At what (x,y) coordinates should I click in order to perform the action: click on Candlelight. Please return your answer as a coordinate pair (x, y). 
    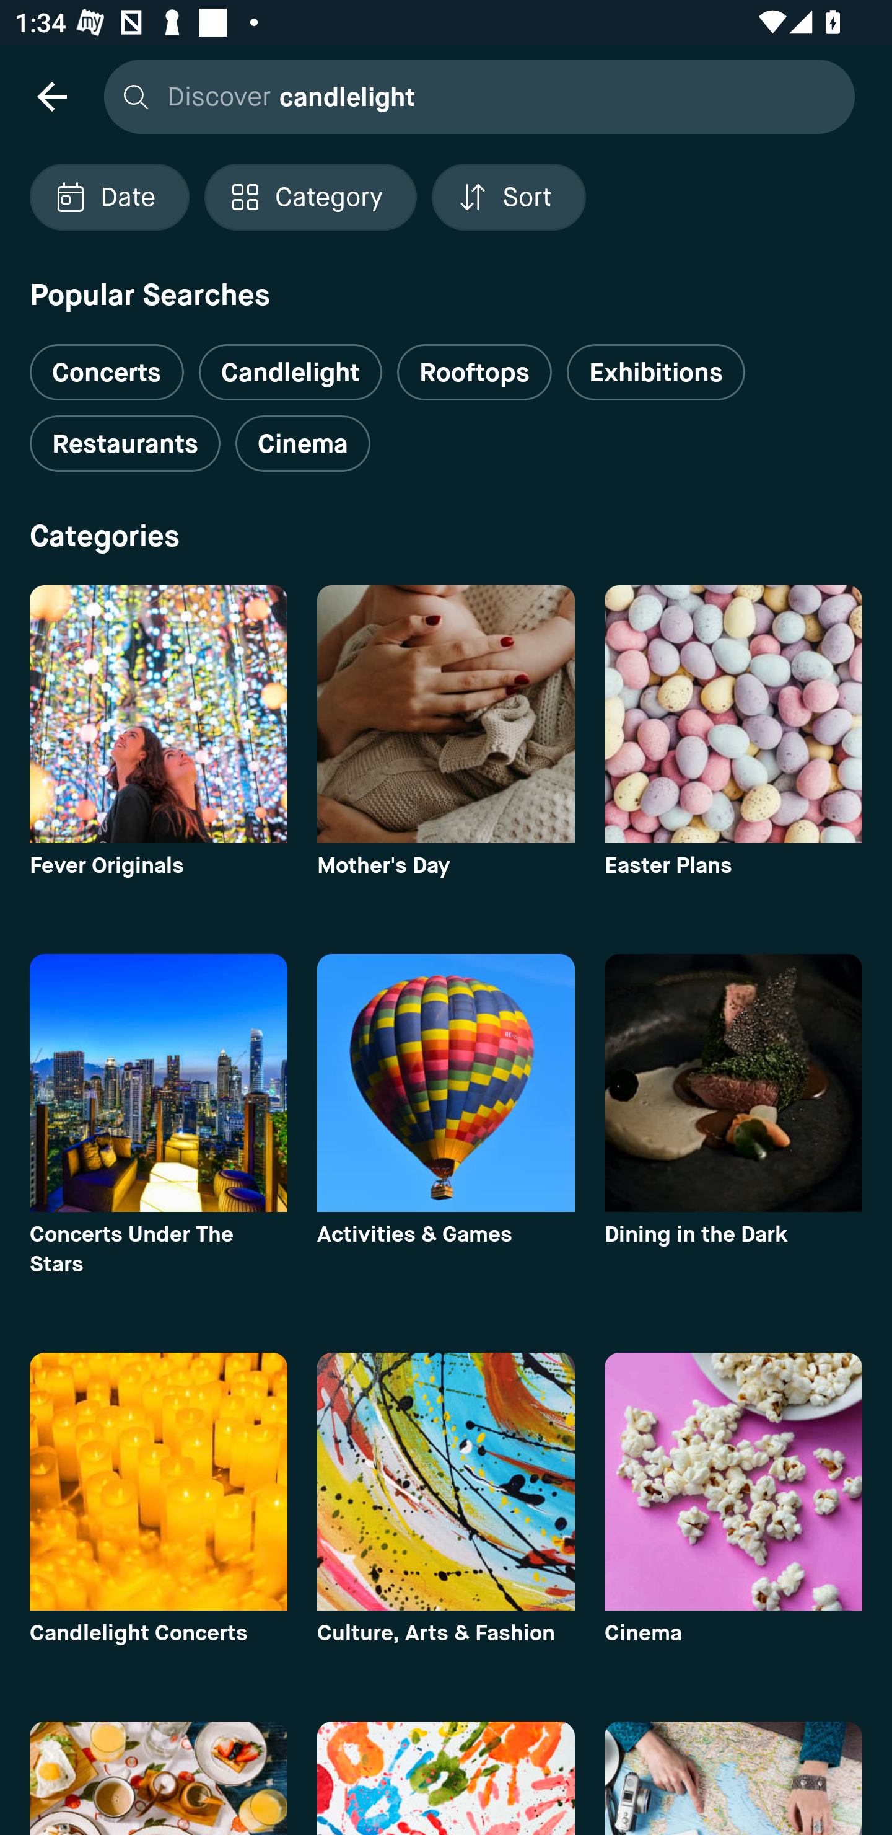
    Looking at the image, I should click on (290, 372).